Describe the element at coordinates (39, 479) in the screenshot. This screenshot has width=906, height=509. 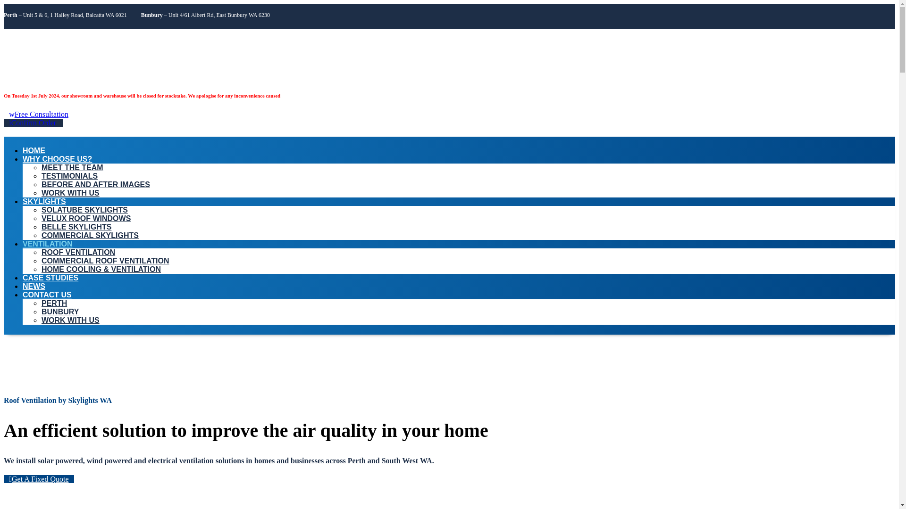
I see `Get A Fixed Quote` at that location.